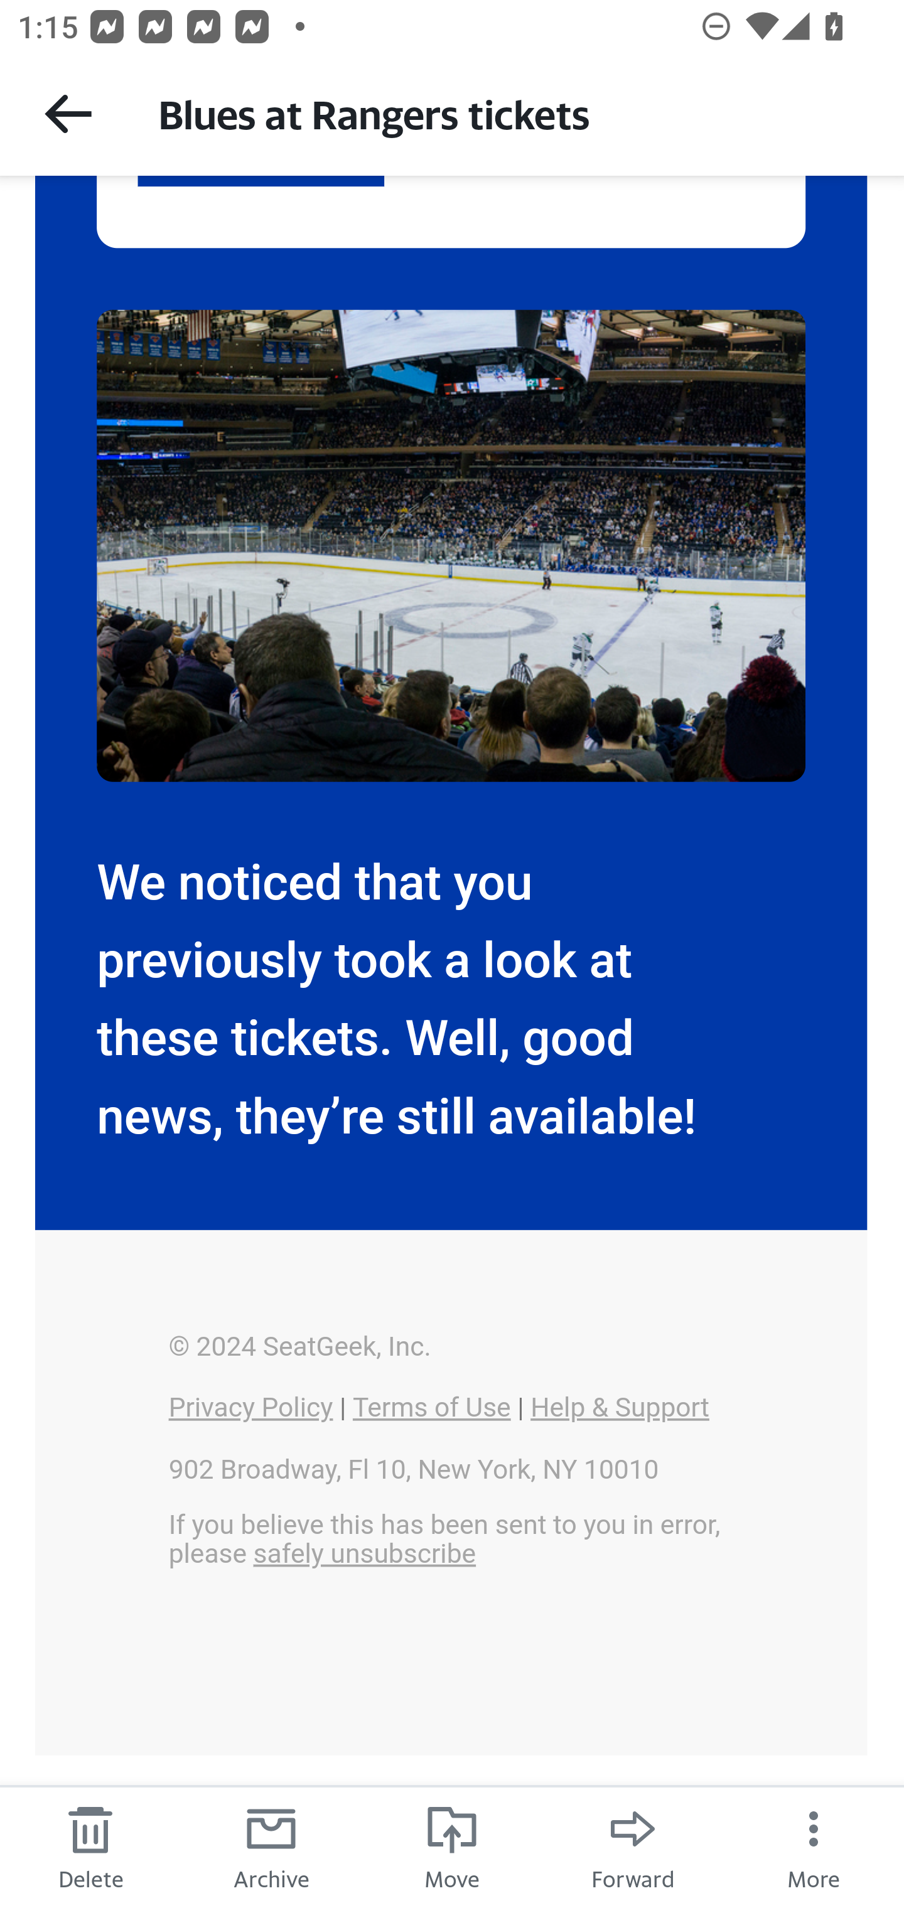  What do you see at coordinates (452, 1846) in the screenshot?
I see `Move` at bounding box center [452, 1846].